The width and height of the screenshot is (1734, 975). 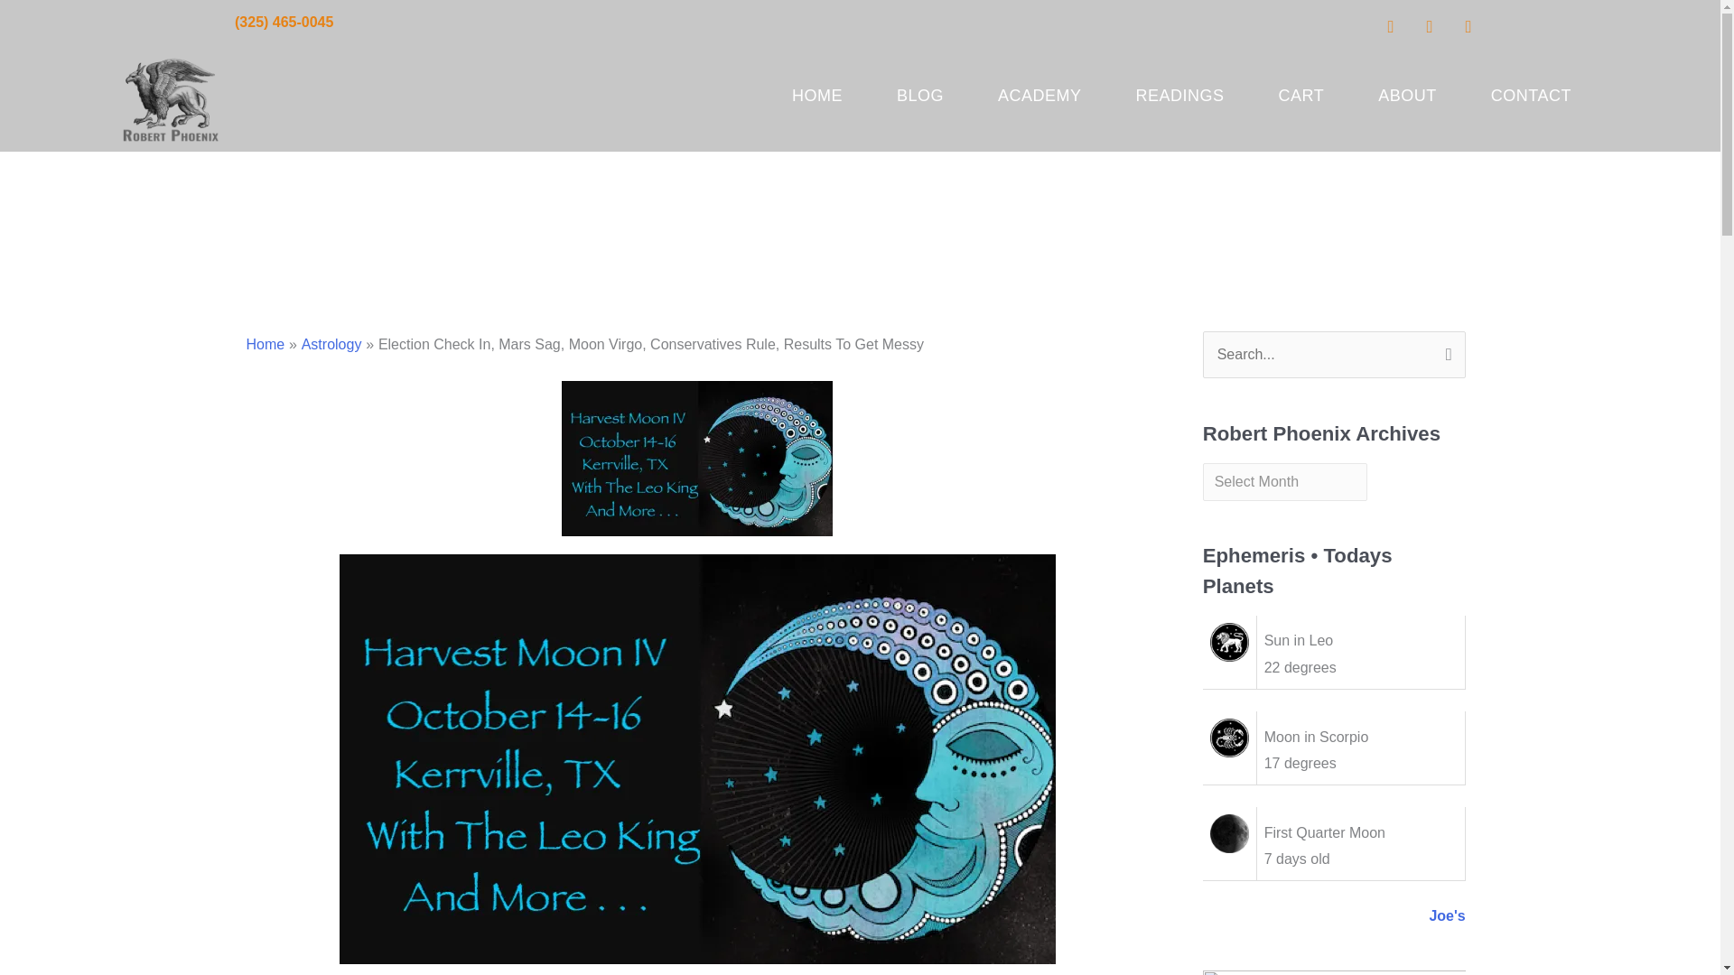 What do you see at coordinates (1445, 350) in the screenshot?
I see `Search` at bounding box center [1445, 350].